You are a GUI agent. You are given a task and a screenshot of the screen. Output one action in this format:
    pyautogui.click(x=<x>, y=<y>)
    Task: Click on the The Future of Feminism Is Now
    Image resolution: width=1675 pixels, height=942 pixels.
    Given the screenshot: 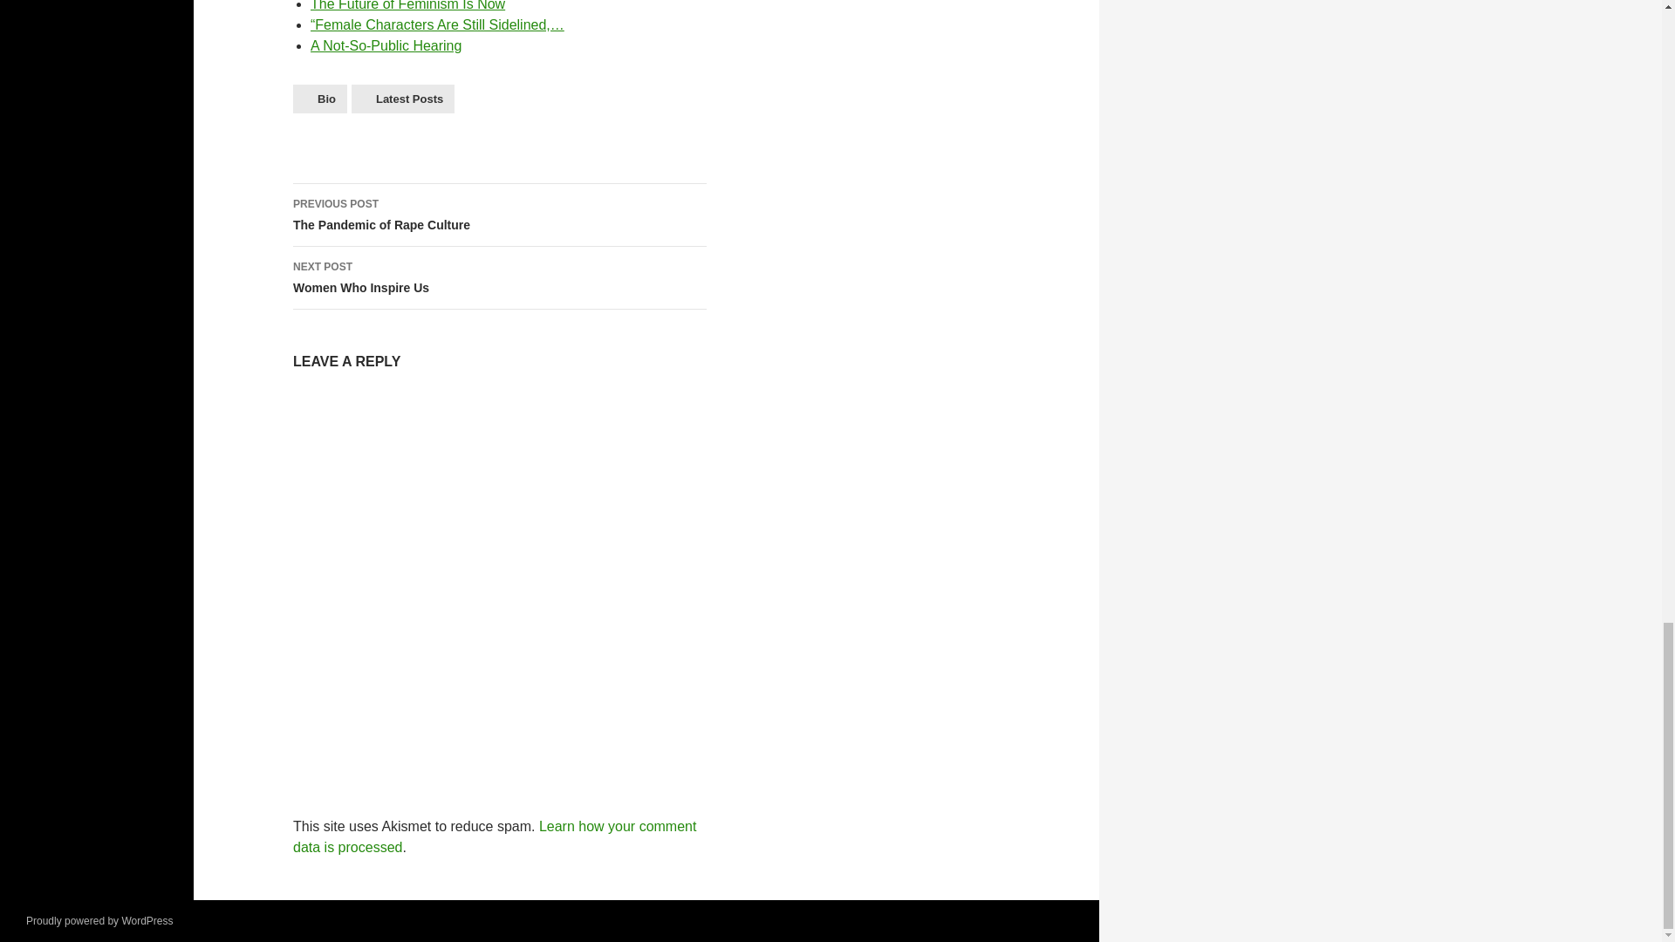 What is the action you would take?
    pyautogui.click(x=407, y=5)
    